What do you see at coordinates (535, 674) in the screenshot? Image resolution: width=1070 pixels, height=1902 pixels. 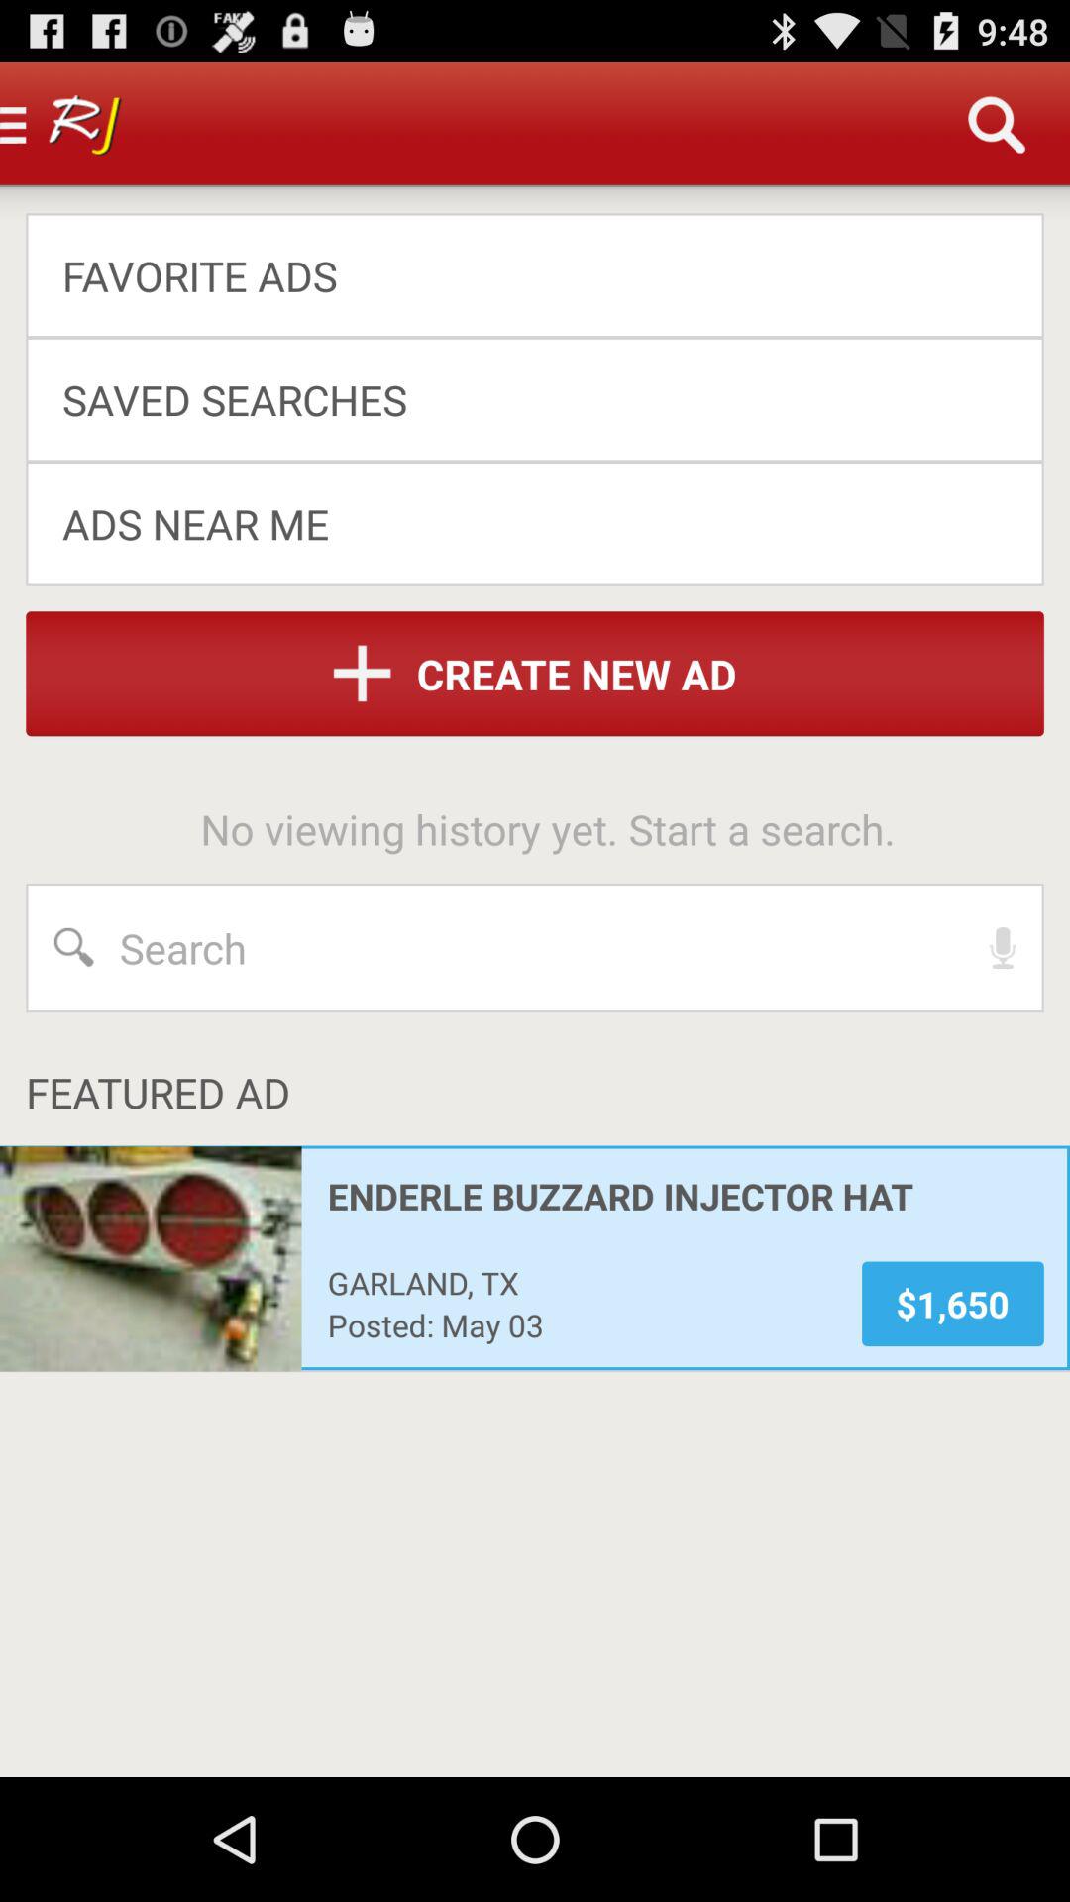 I see `press item above the no viewing history app` at bounding box center [535, 674].